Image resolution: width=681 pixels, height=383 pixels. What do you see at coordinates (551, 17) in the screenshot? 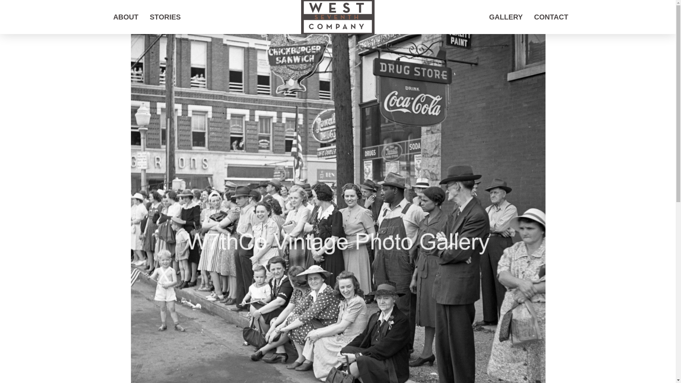
I see `CONTACT` at bounding box center [551, 17].